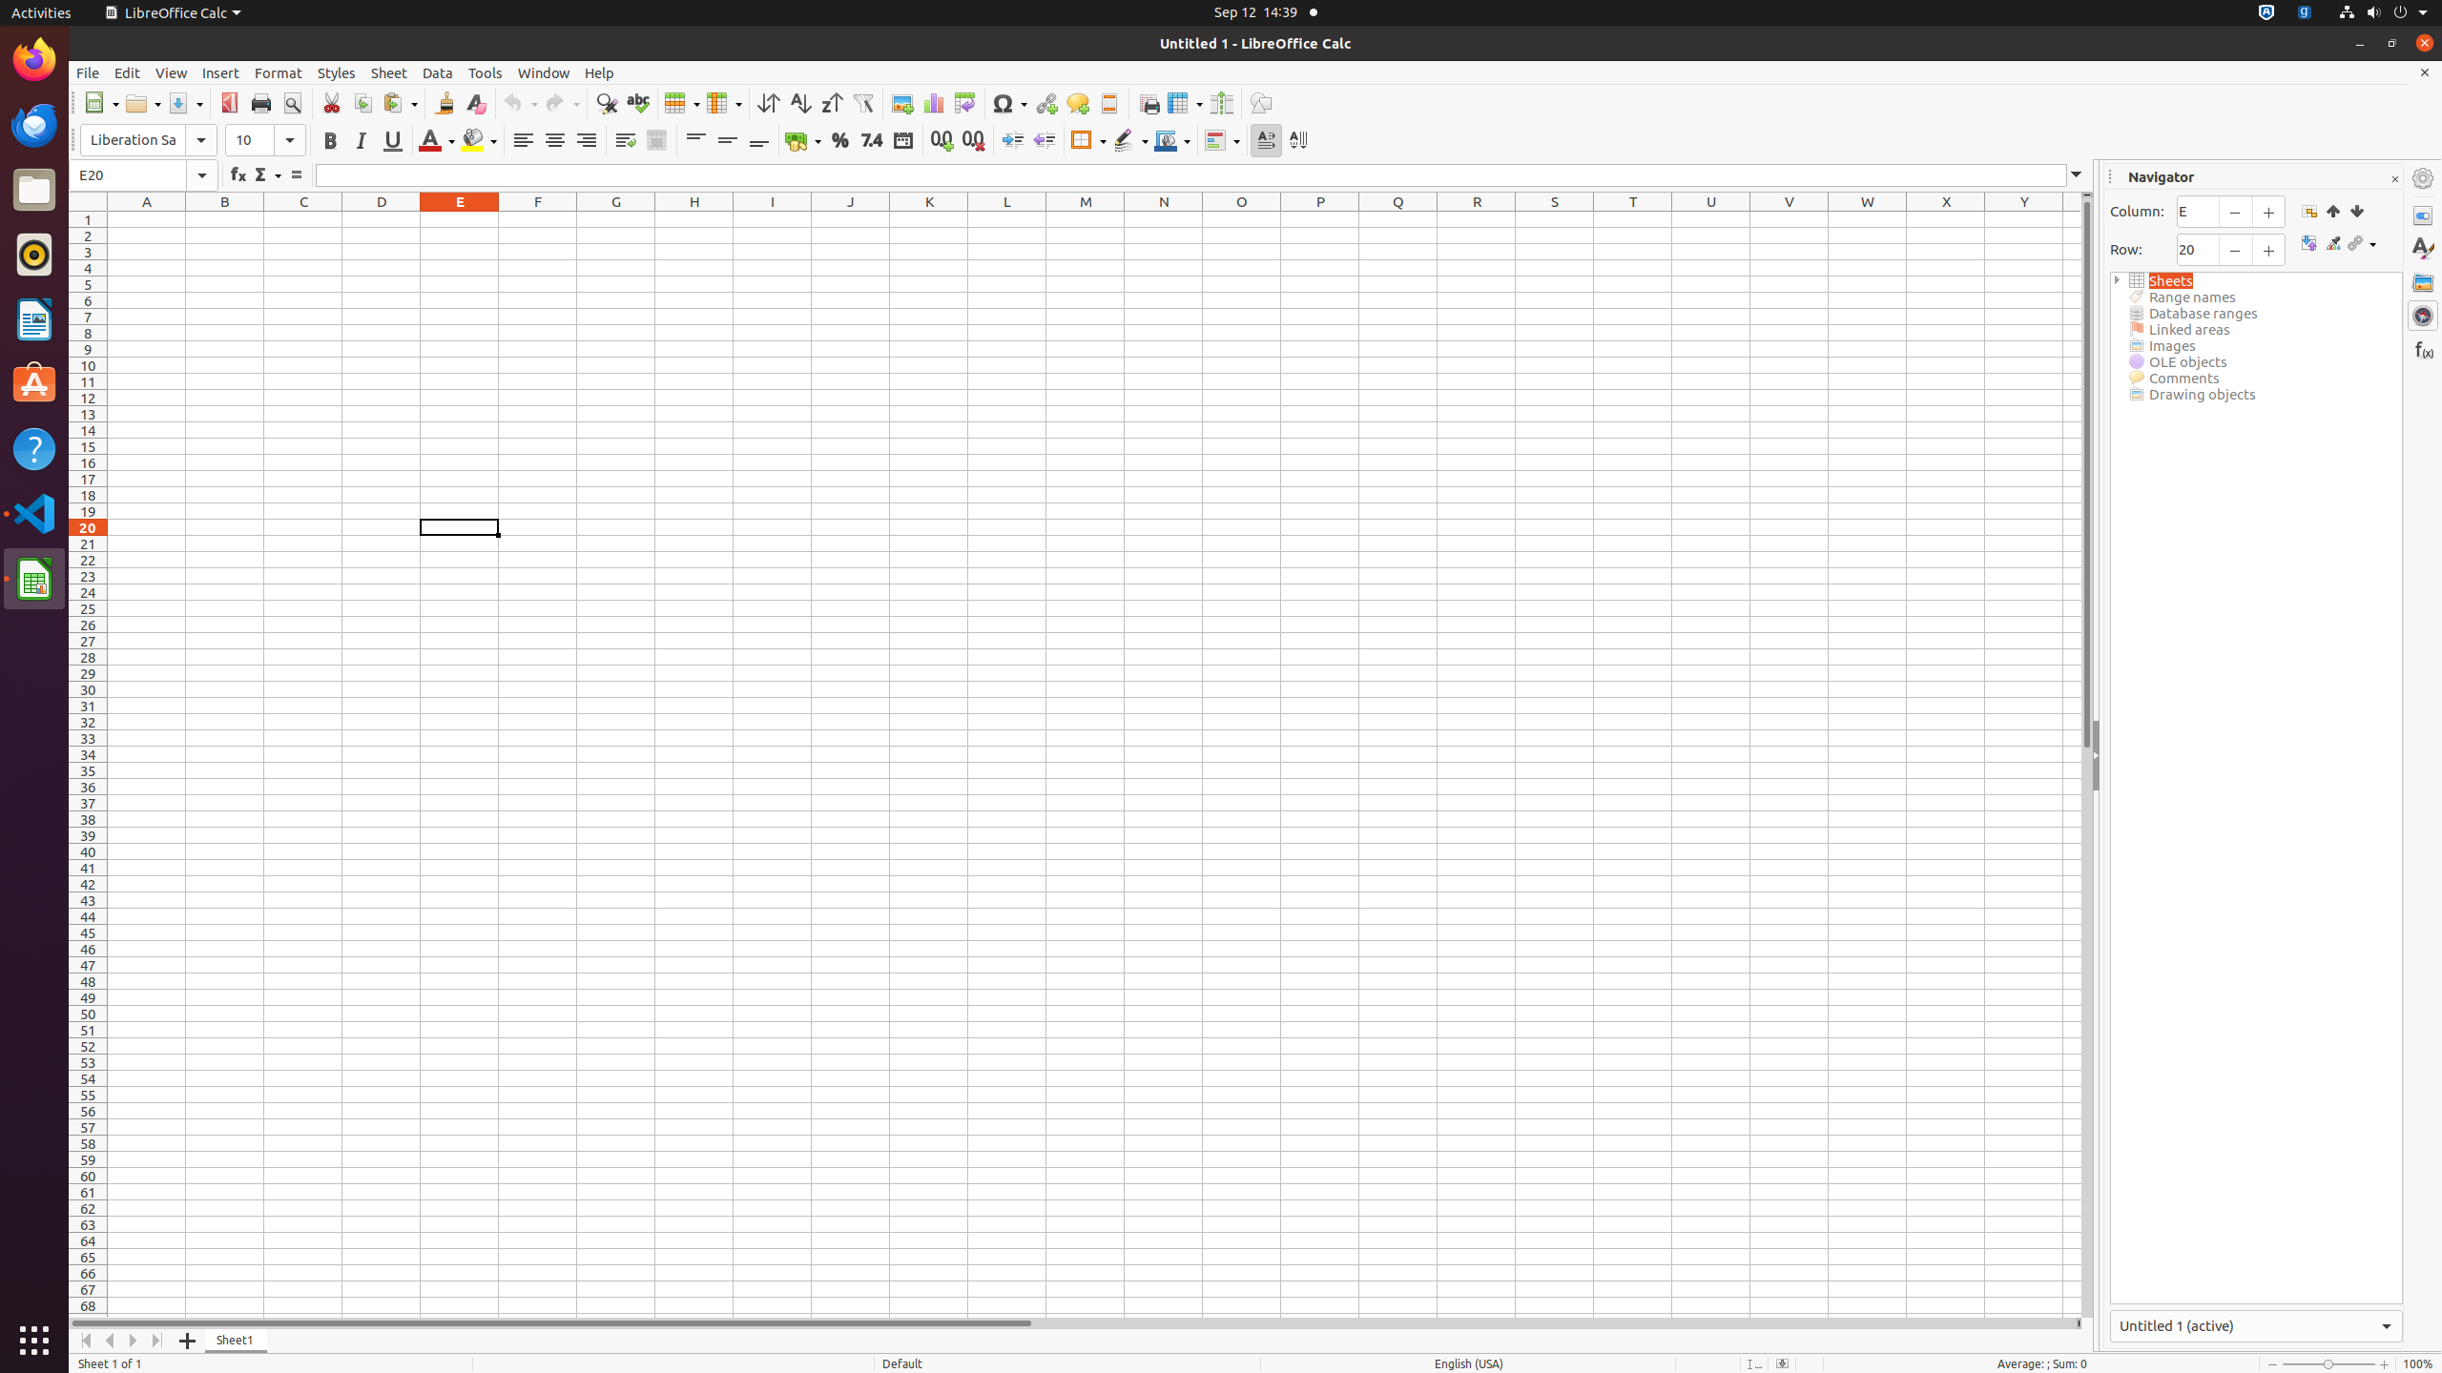 This screenshot has width=2442, height=1373. What do you see at coordinates (238, 175) in the screenshot?
I see `Function Wizard` at bounding box center [238, 175].